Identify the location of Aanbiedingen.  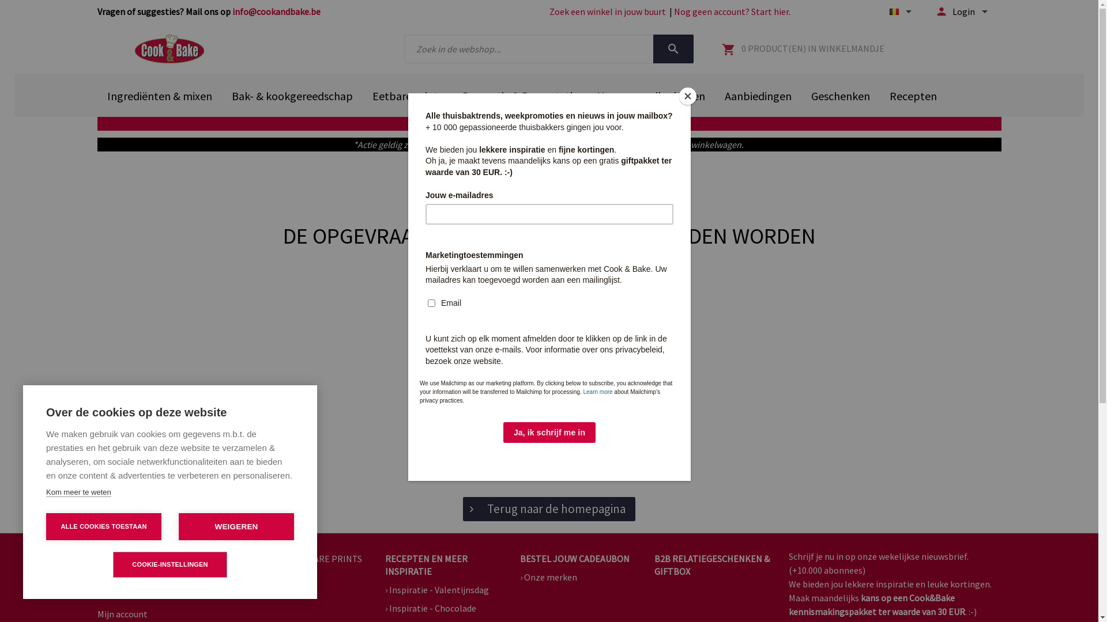
(758, 96).